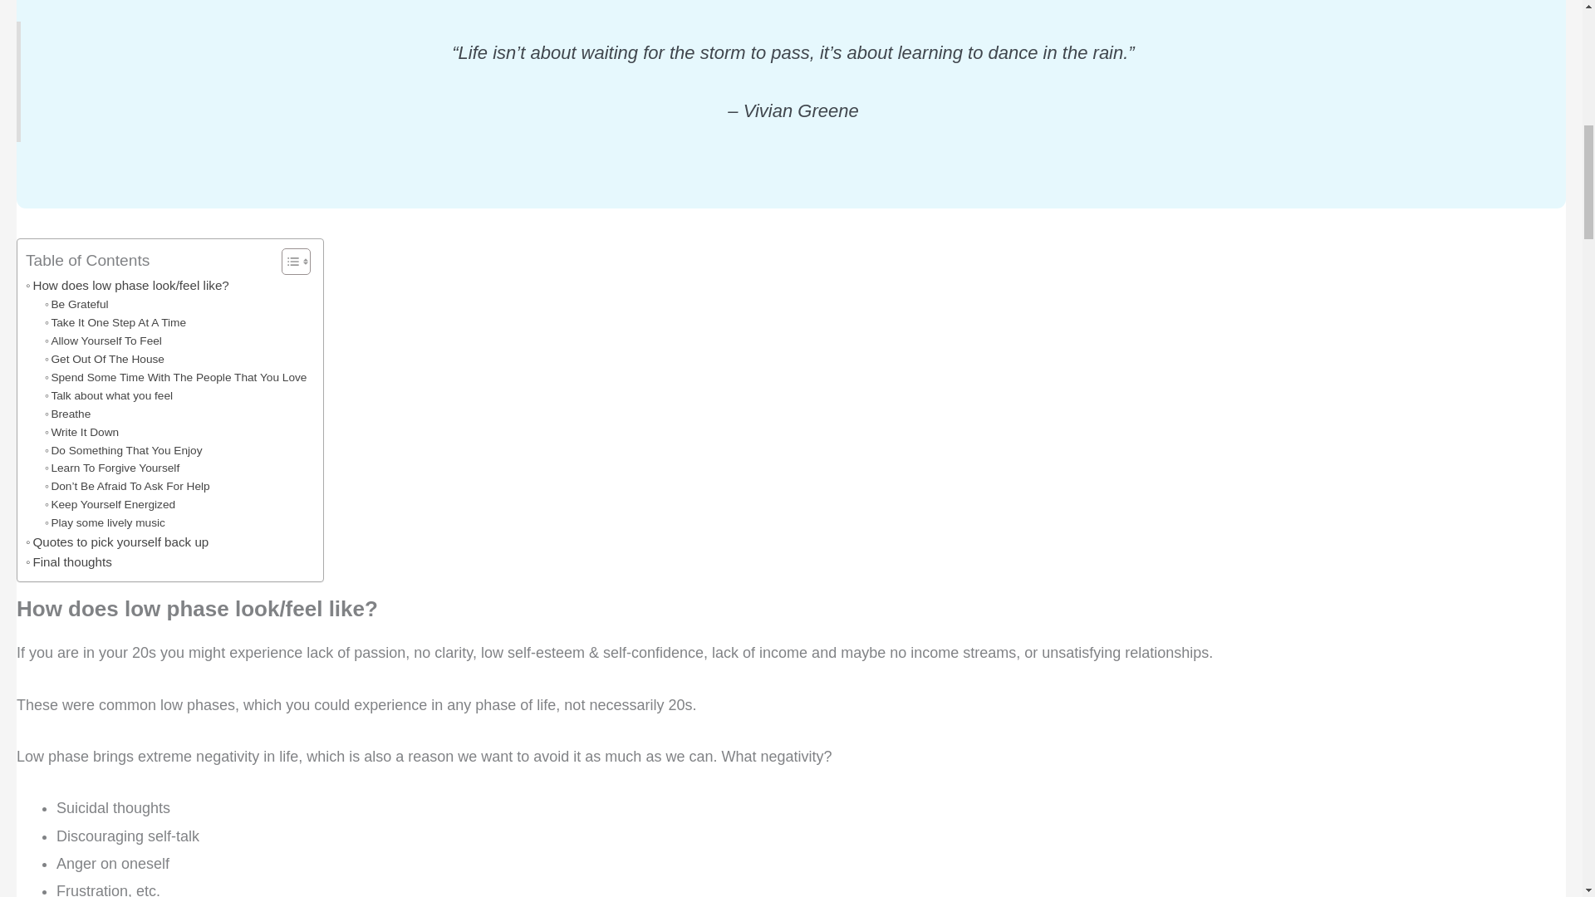  Describe the element at coordinates (110, 505) in the screenshot. I see `Keep Yourself Energized` at that location.